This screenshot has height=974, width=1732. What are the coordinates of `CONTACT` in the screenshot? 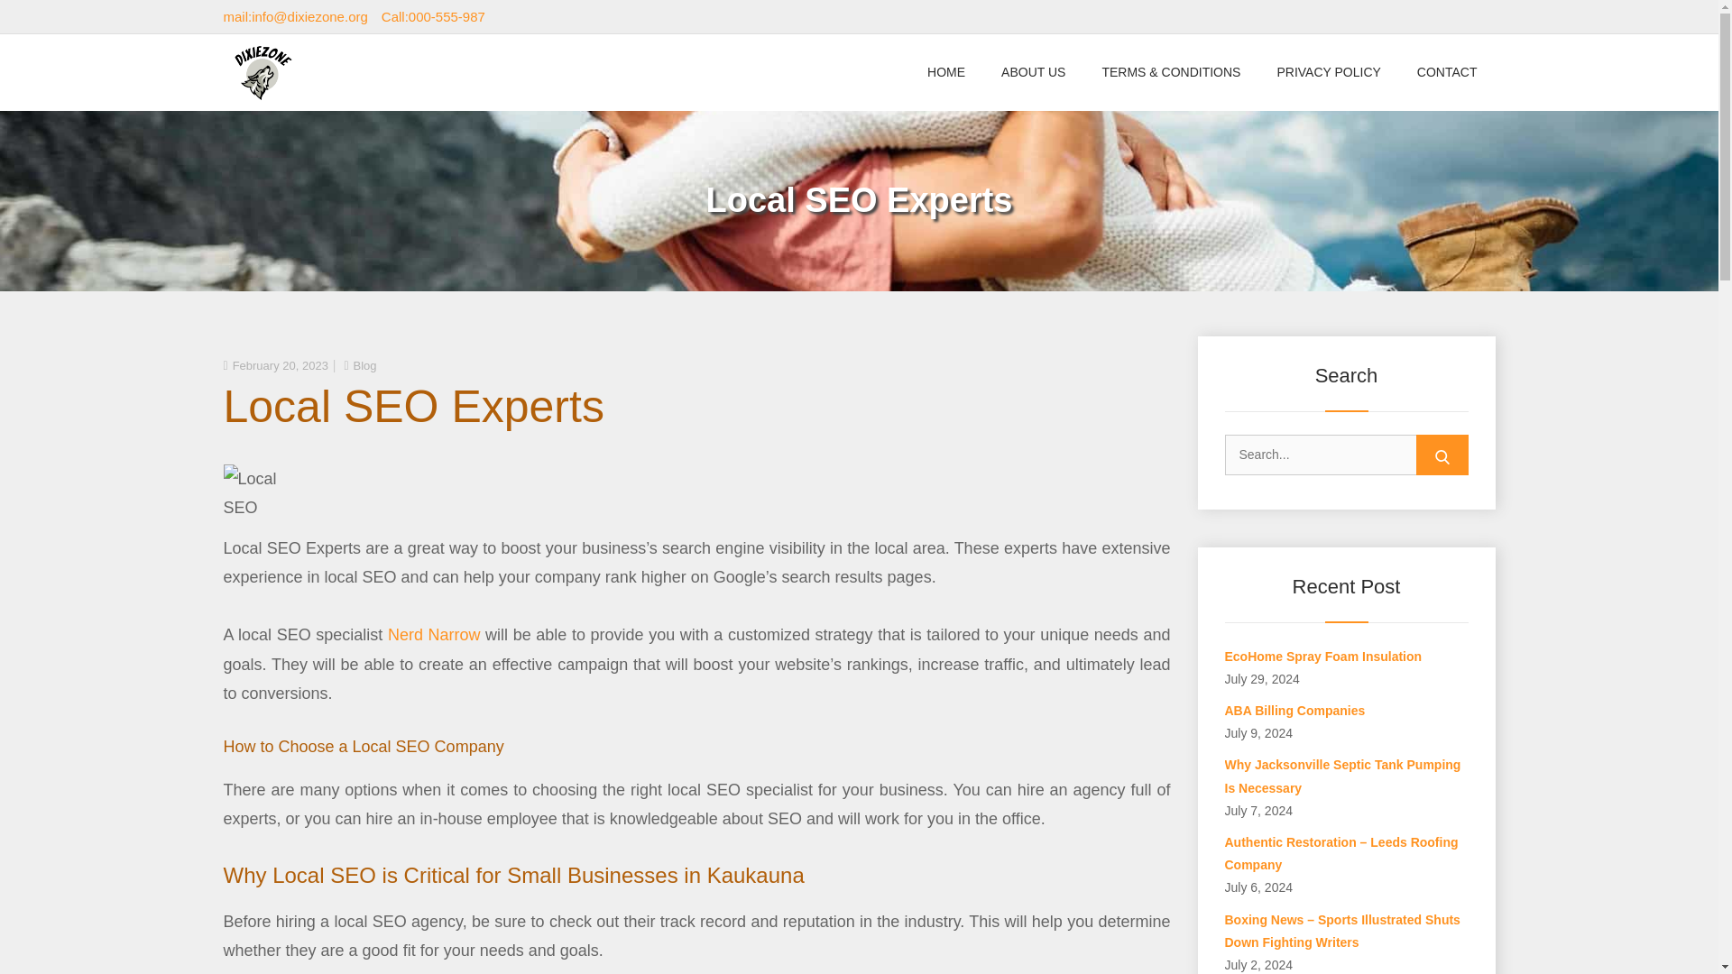 It's located at (1447, 72).